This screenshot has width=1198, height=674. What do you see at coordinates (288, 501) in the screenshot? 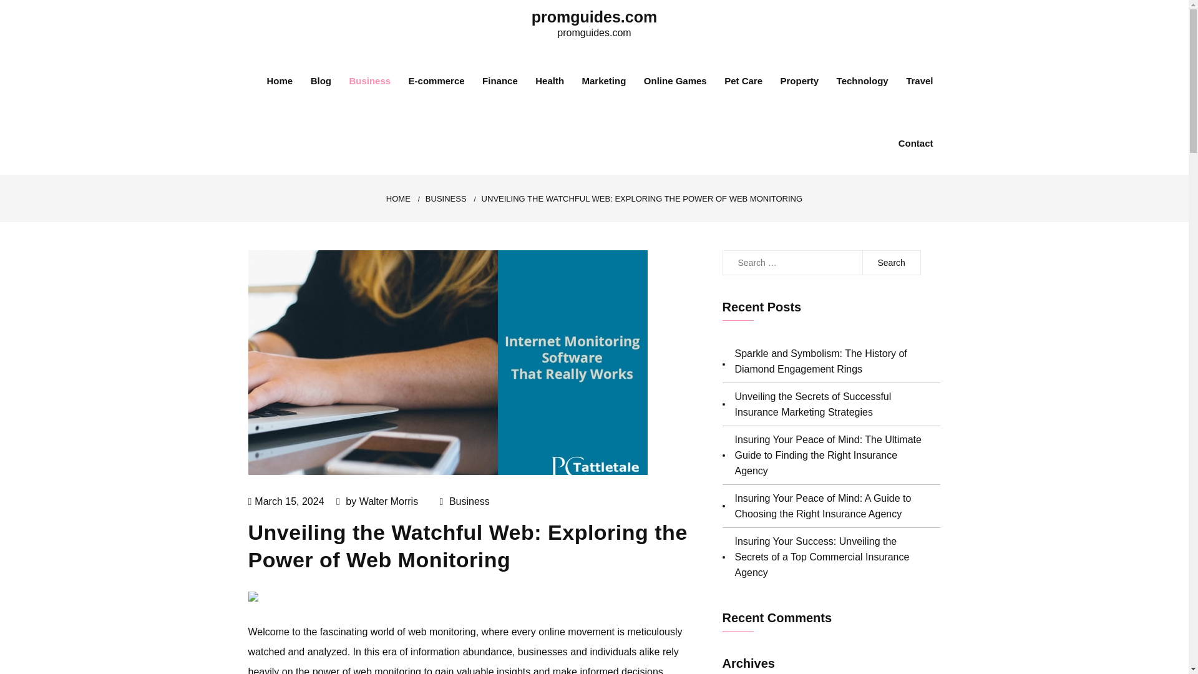
I see `March 15, 2024` at bounding box center [288, 501].